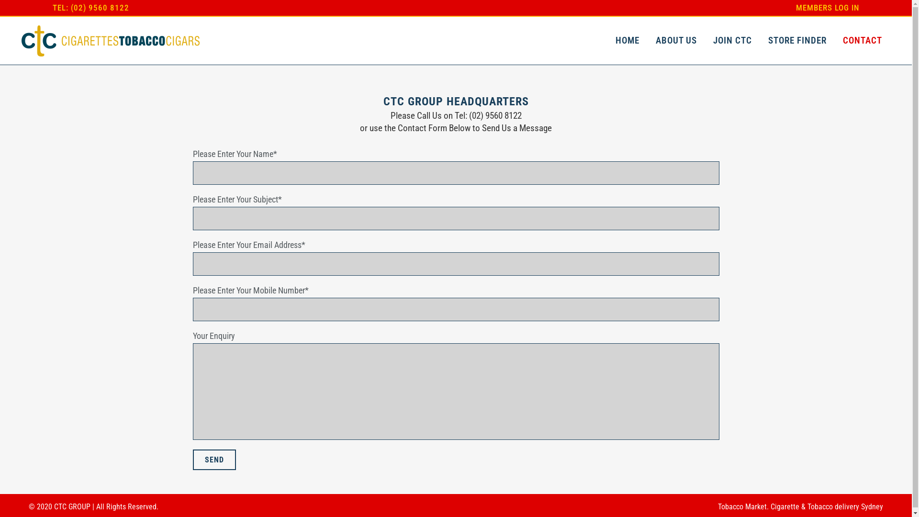 This screenshot has width=919, height=517. What do you see at coordinates (732, 41) in the screenshot?
I see `JOIN CTC` at bounding box center [732, 41].